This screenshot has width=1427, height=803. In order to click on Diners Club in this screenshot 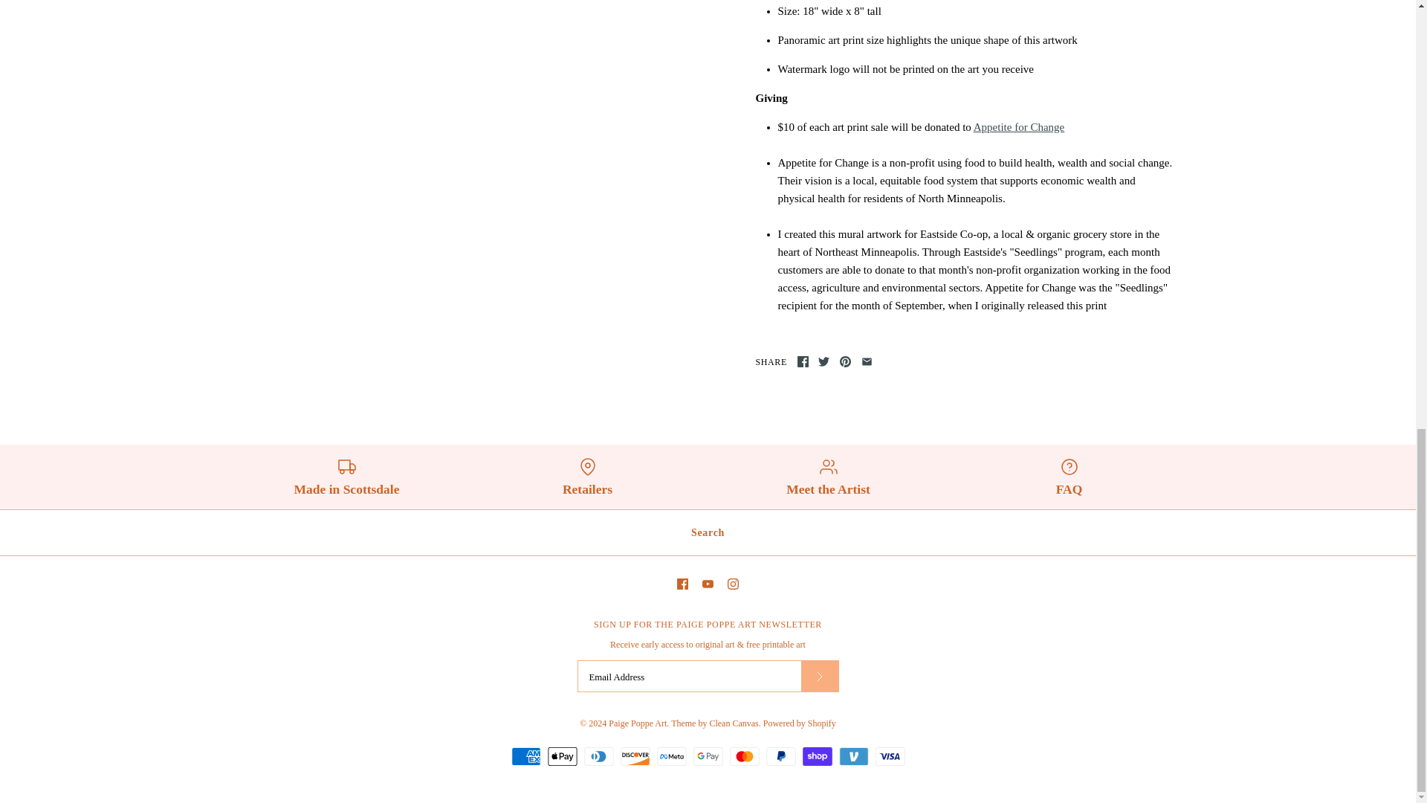, I will do `click(598, 757)`.